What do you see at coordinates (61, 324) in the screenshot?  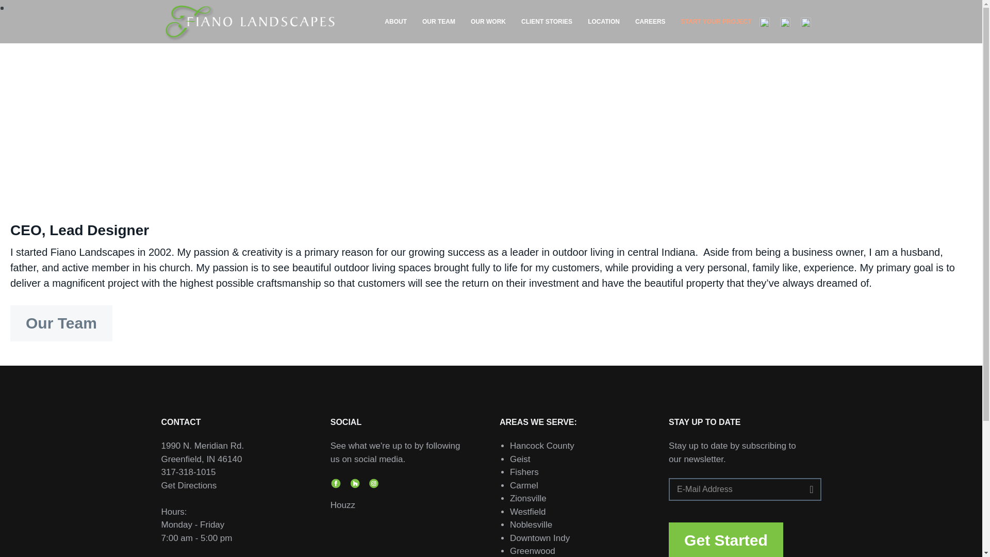 I see `Our Team` at bounding box center [61, 324].